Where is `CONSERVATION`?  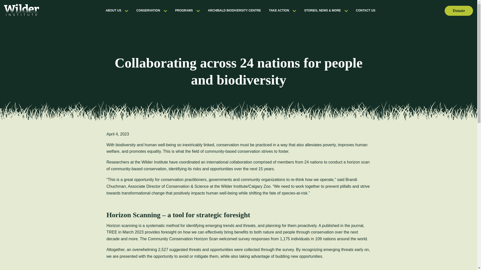
CONSERVATION is located at coordinates (151, 10).